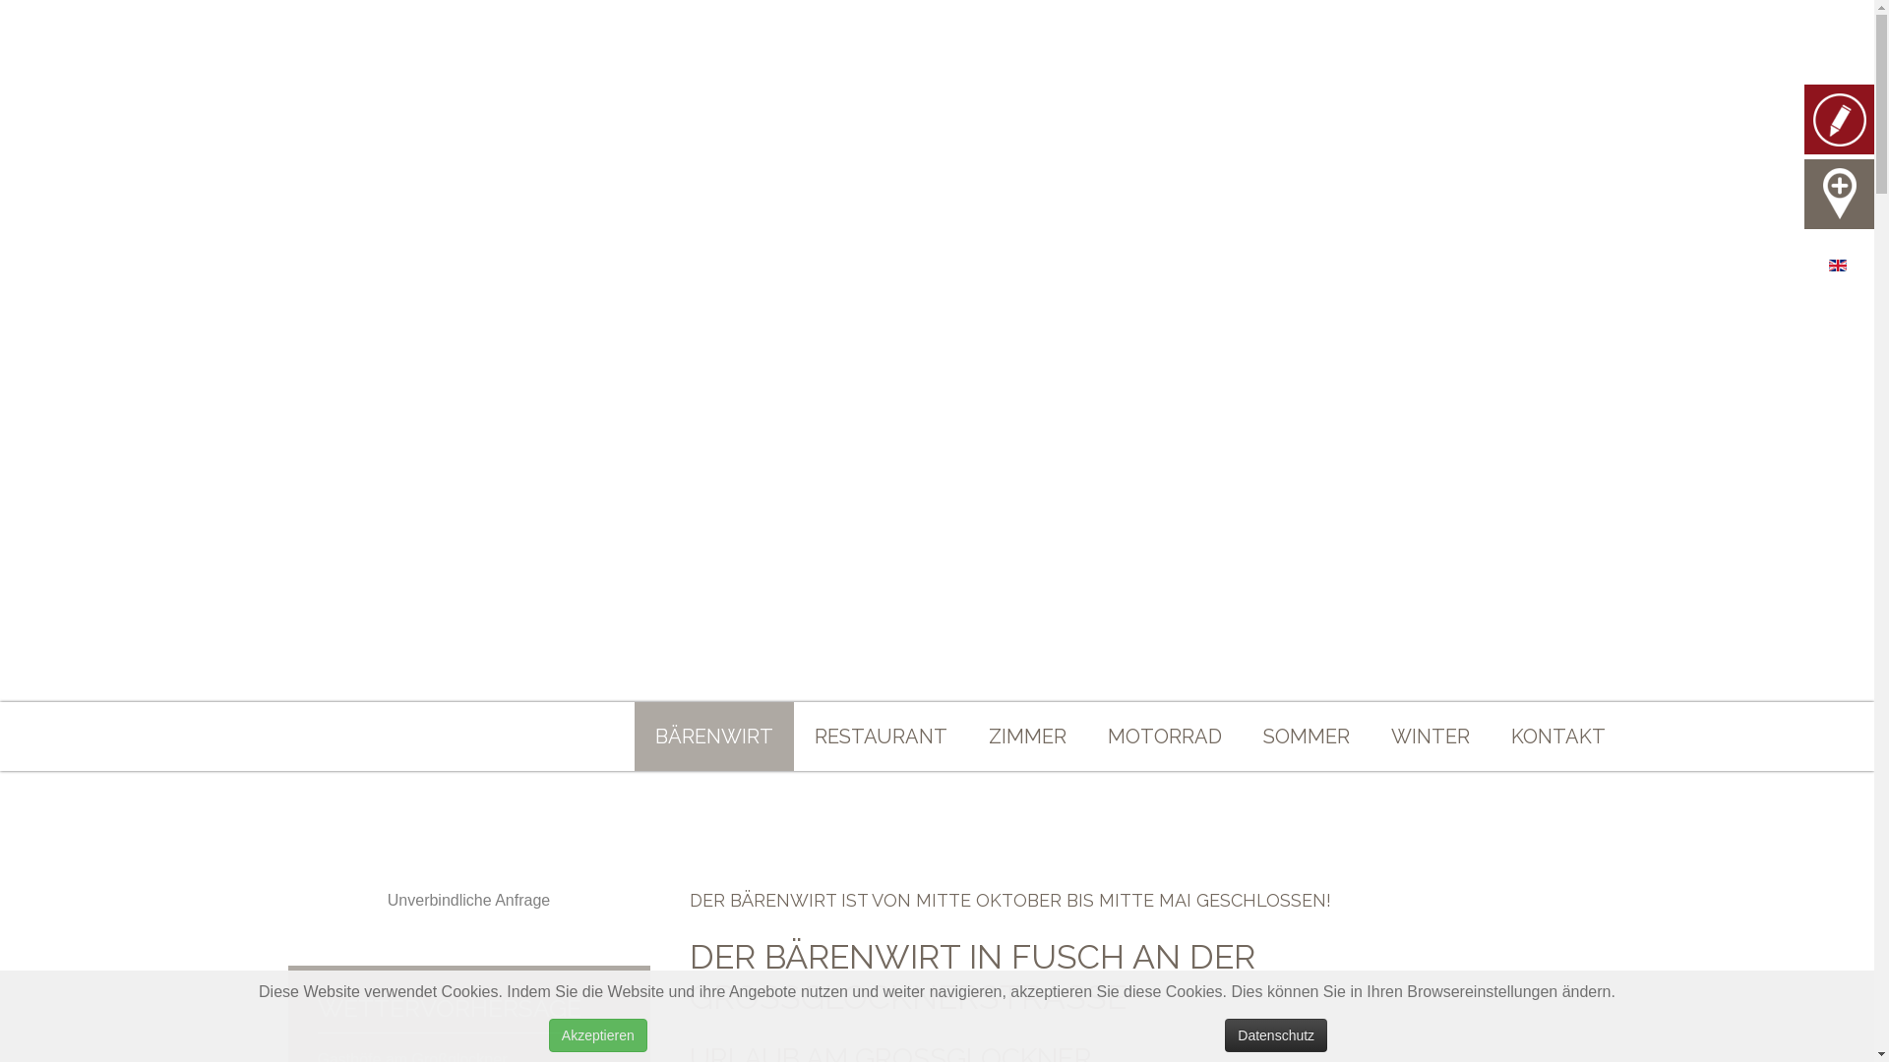 This screenshot has height=1062, width=1889. Describe the element at coordinates (880, 737) in the screenshot. I see `RESTAURANT` at that location.